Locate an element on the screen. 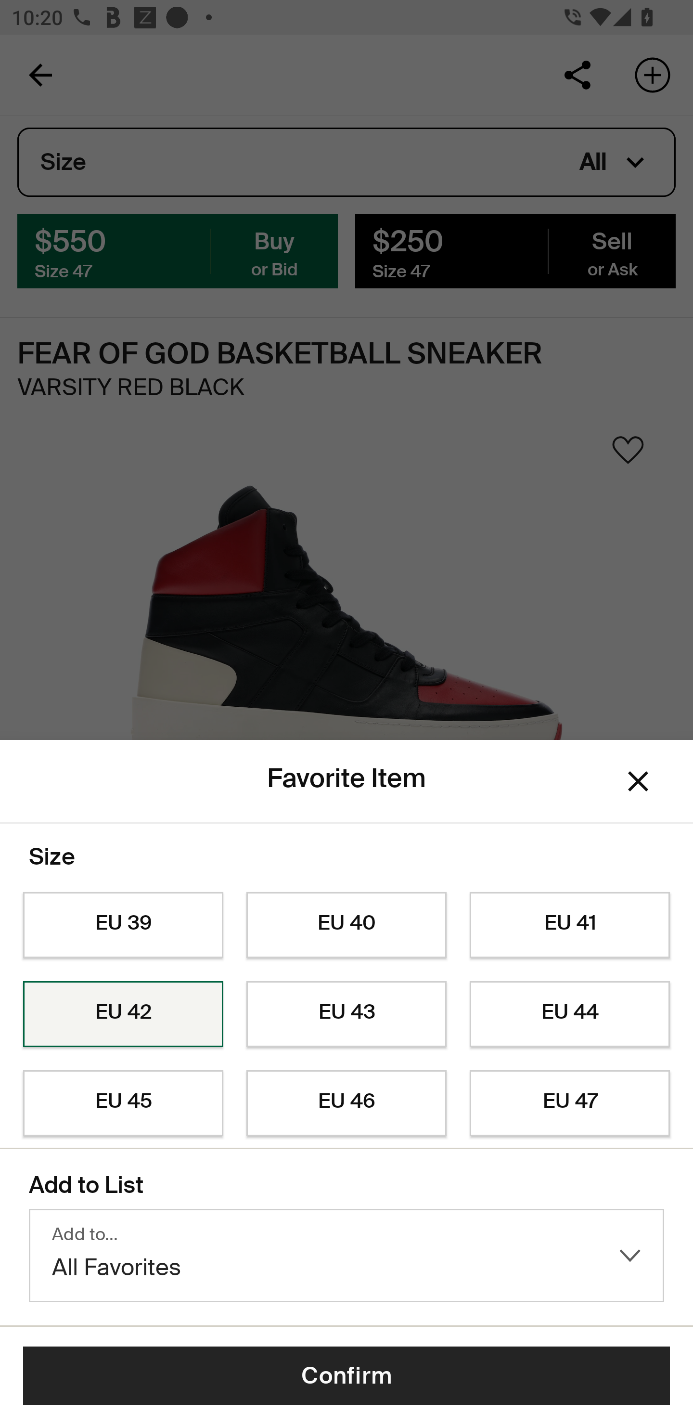 The height and width of the screenshot is (1425, 693). Dismiss is located at coordinates (638, 782).